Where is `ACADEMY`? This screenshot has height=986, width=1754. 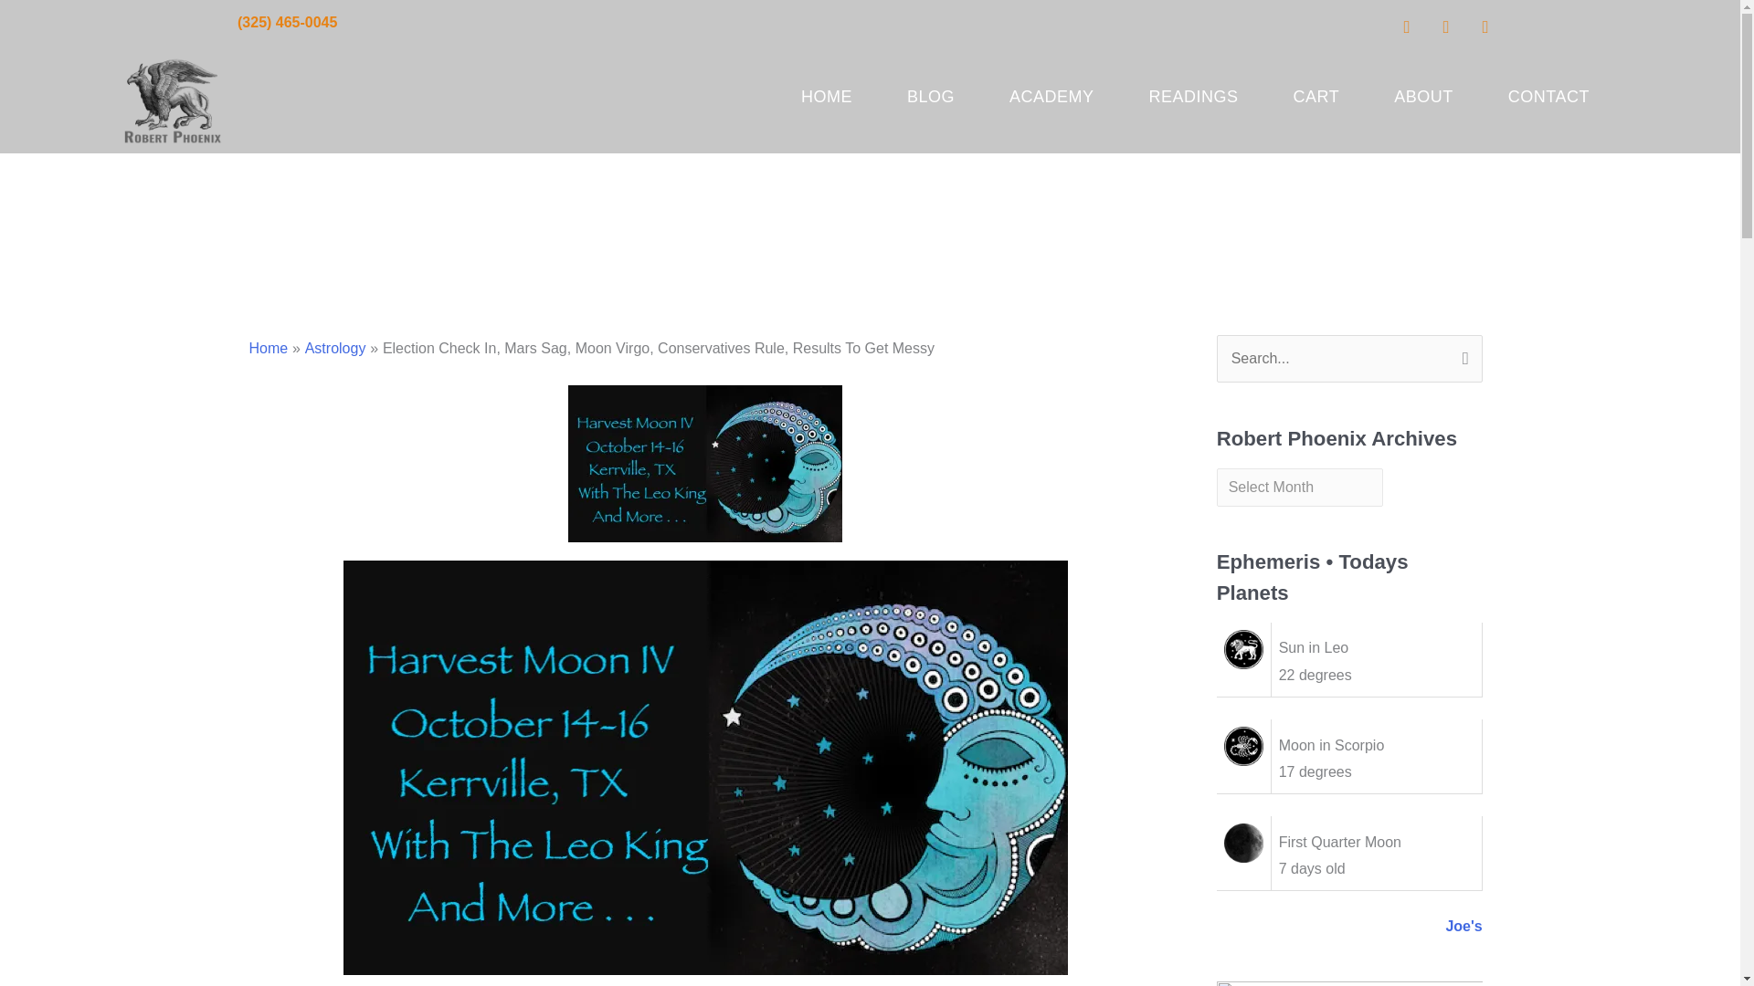 ACADEMY is located at coordinates (1052, 97).